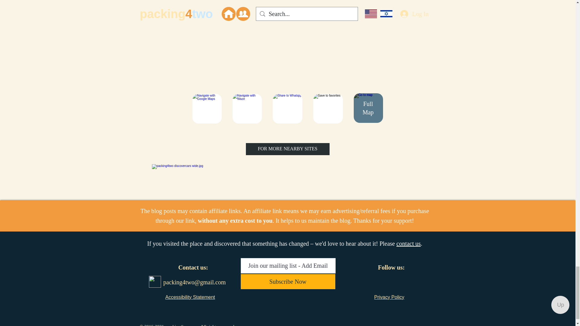 The image size is (580, 326). What do you see at coordinates (328, 109) in the screenshot?
I see `Save to favorites` at bounding box center [328, 109].